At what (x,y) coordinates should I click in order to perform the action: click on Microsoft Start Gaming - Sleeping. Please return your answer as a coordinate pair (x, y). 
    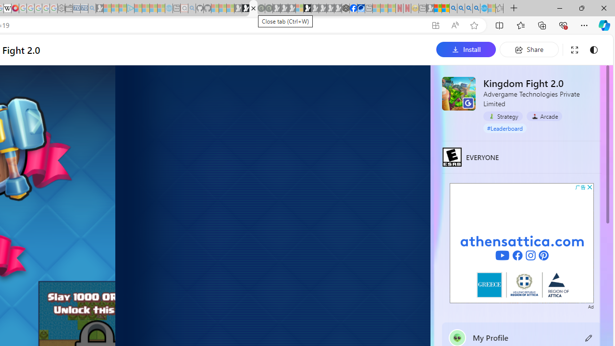
    Looking at the image, I should click on (99, 9).